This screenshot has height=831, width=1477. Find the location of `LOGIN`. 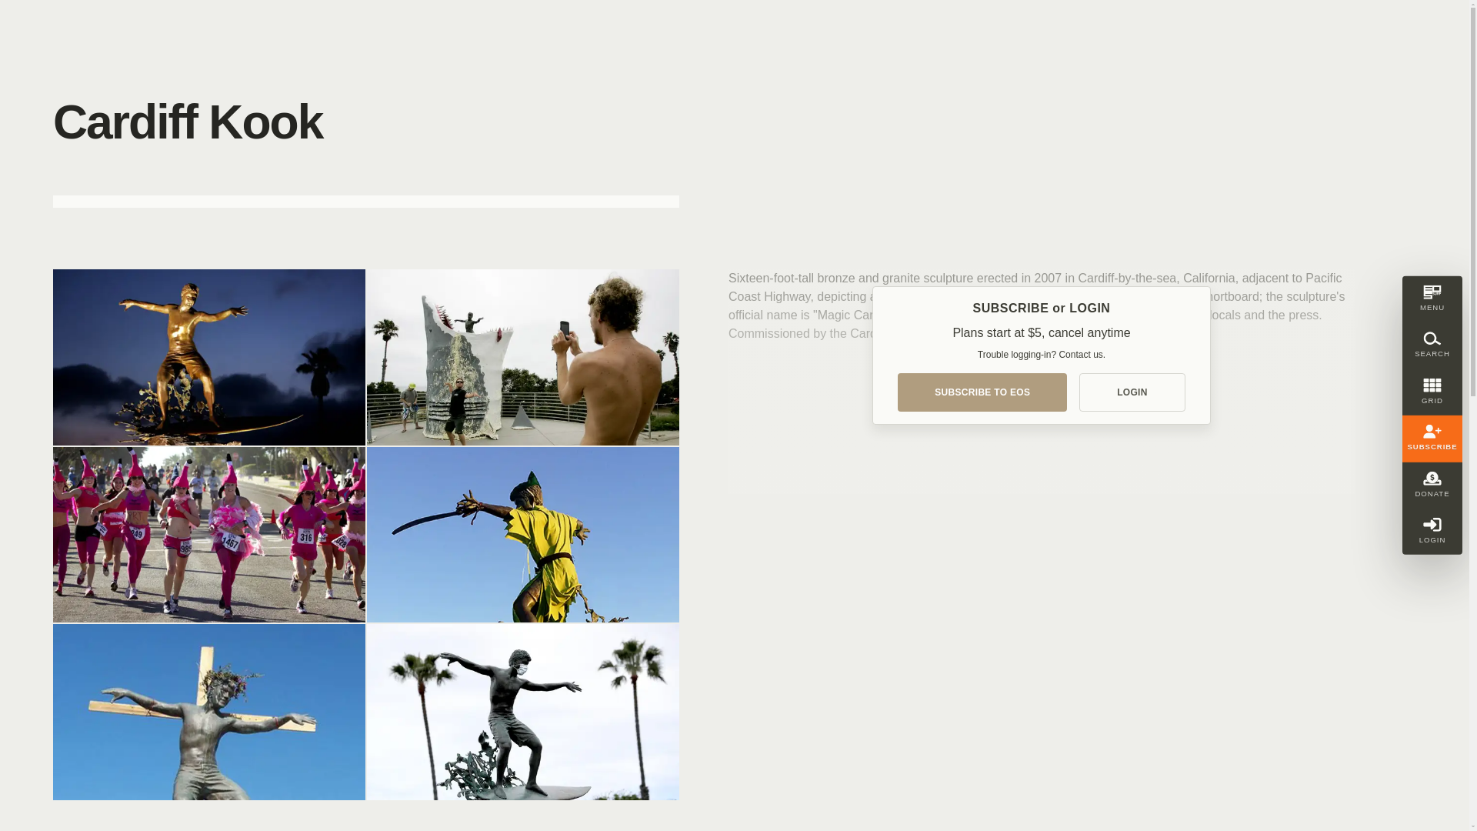

LOGIN is located at coordinates (1432, 485).